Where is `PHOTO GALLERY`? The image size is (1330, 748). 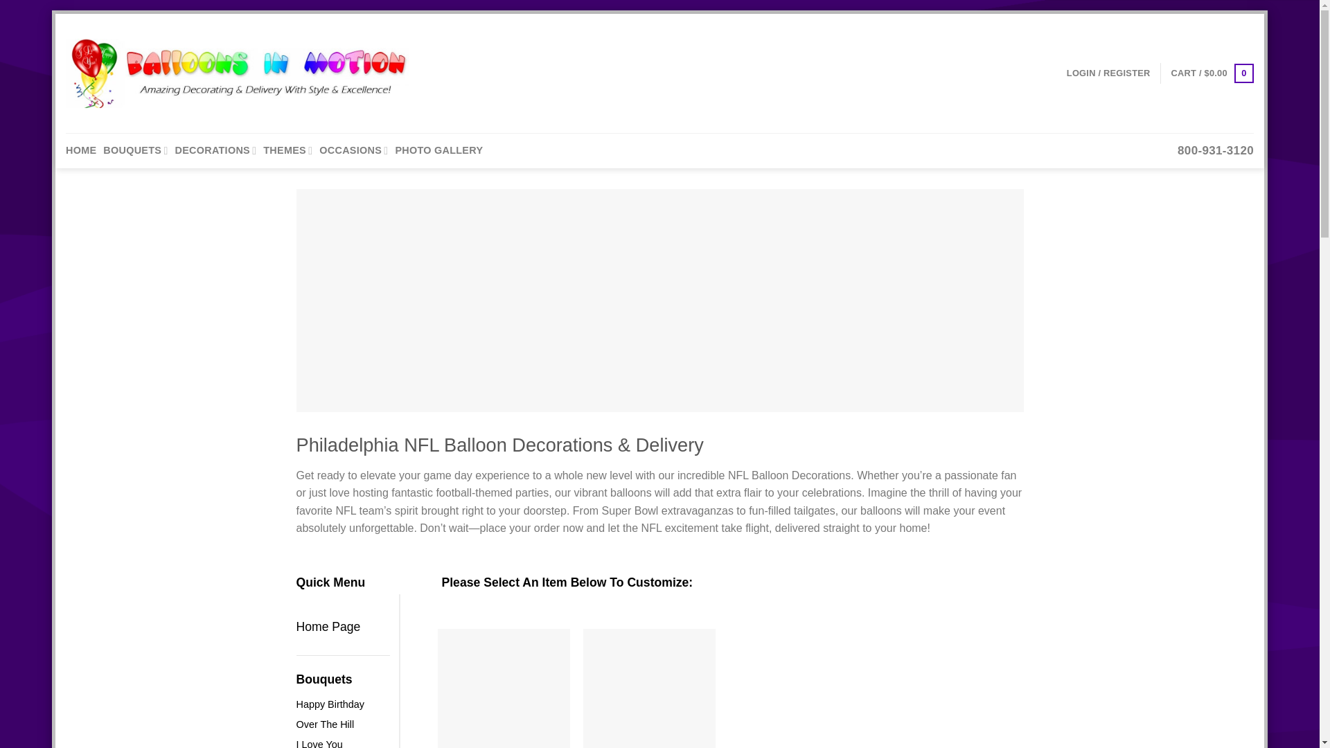 PHOTO GALLERY is located at coordinates (438, 151).